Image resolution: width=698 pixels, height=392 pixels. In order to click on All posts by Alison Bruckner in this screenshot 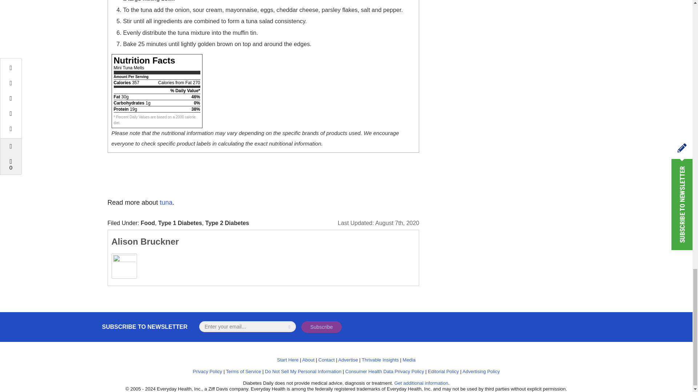, I will do `click(145, 242)`.